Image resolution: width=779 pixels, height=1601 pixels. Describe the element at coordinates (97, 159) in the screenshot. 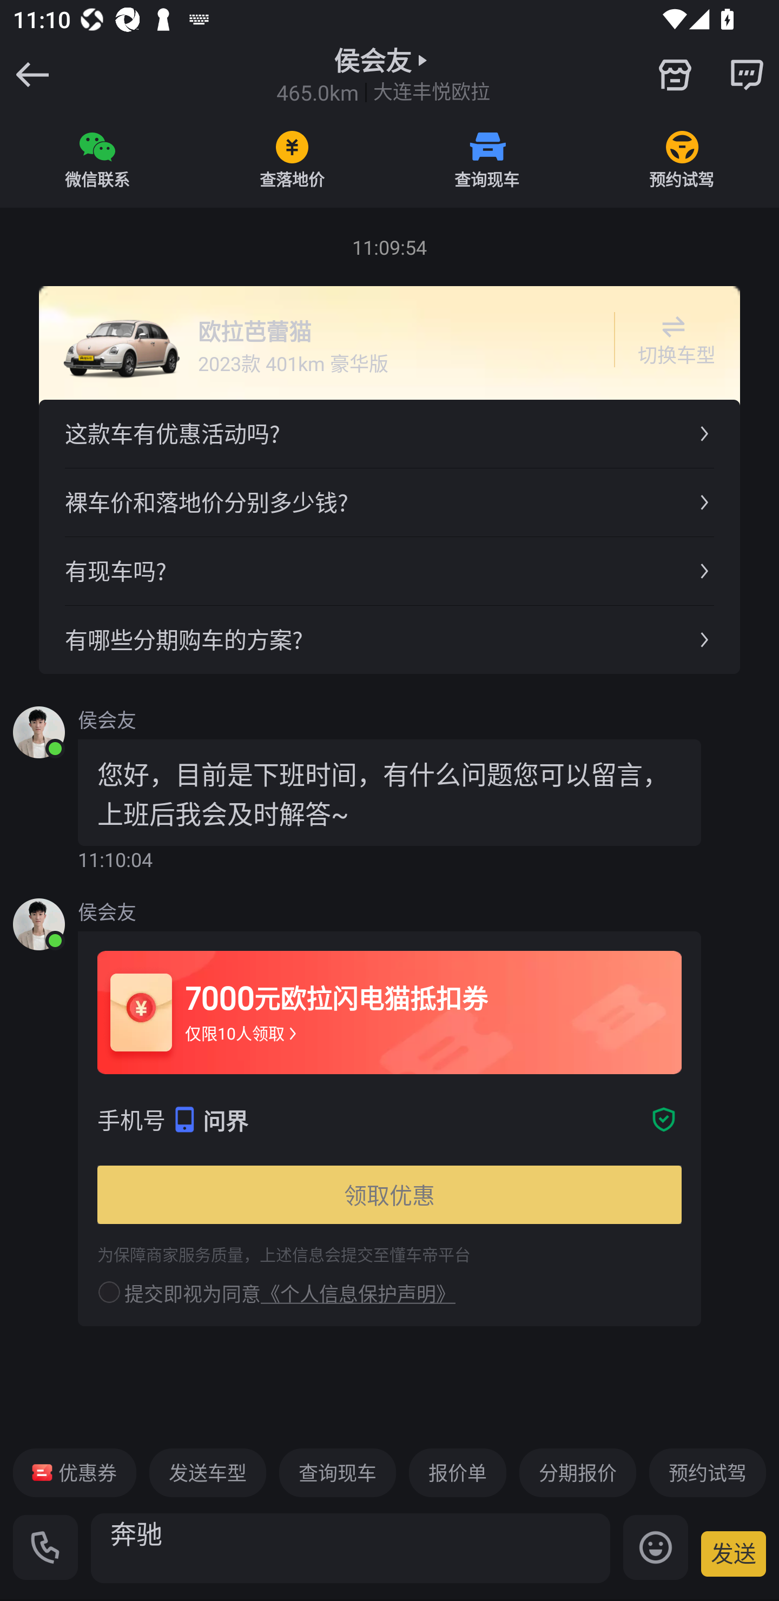

I see `微信联系` at that location.